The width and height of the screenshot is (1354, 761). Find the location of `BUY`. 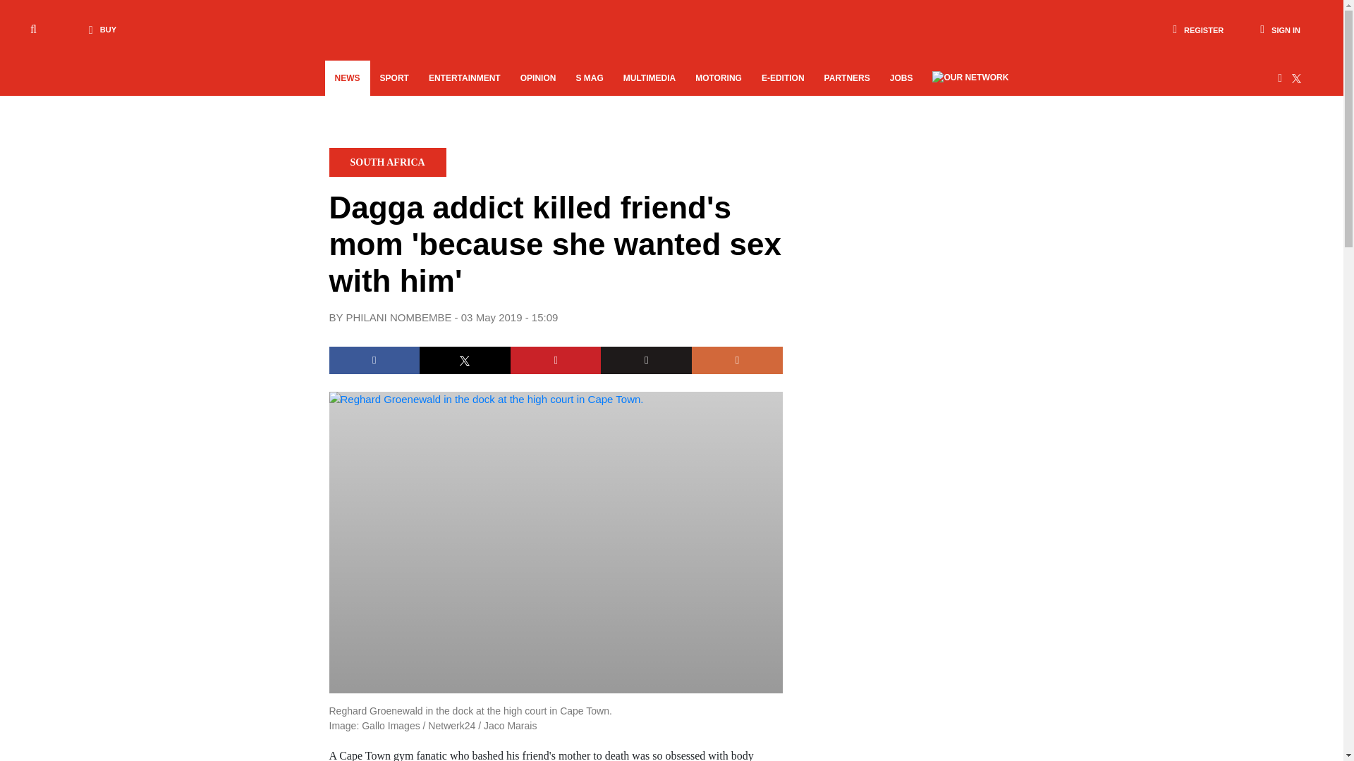

BUY is located at coordinates (99, 30).